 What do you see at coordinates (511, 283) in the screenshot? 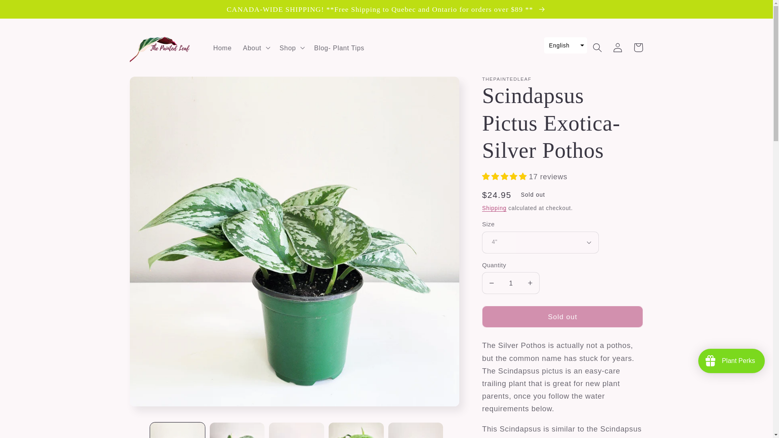
I see `1` at bounding box center [511, 283].